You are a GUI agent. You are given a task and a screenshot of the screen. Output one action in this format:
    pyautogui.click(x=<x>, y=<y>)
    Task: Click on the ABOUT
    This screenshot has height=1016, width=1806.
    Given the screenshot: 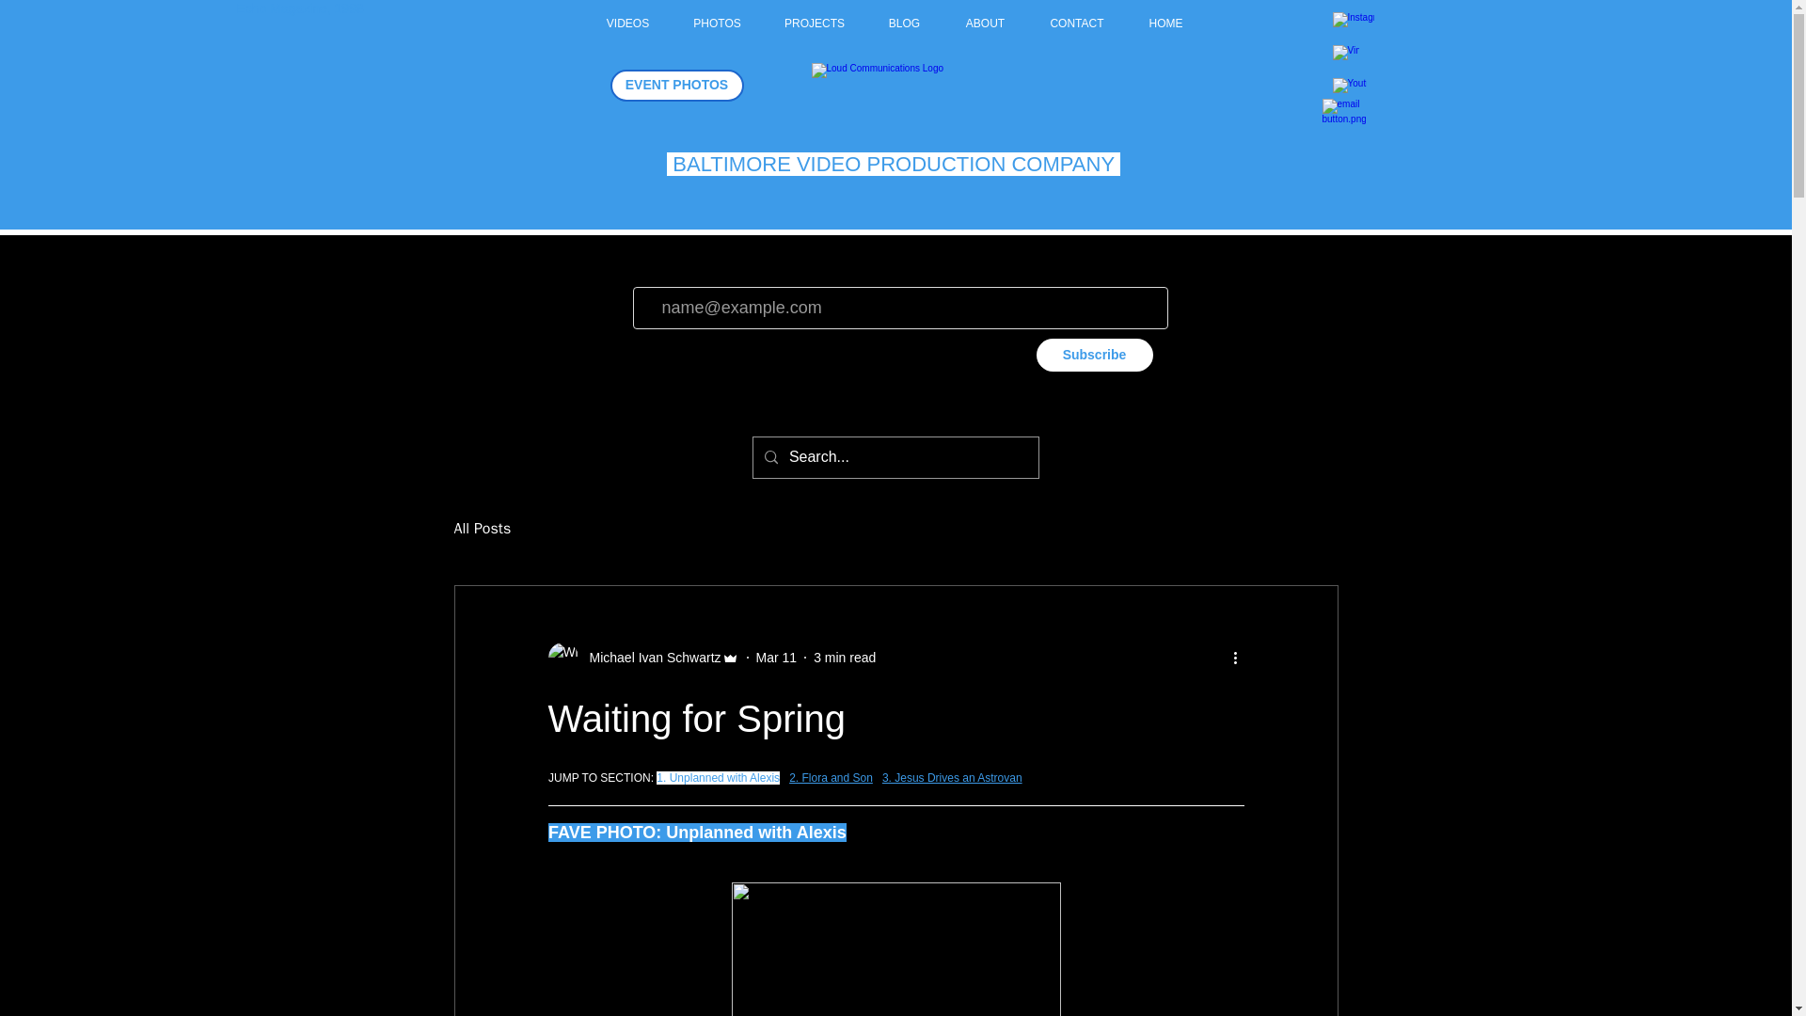 What is the action you would take?
    pyautogui.click(x=985, y=23)
    